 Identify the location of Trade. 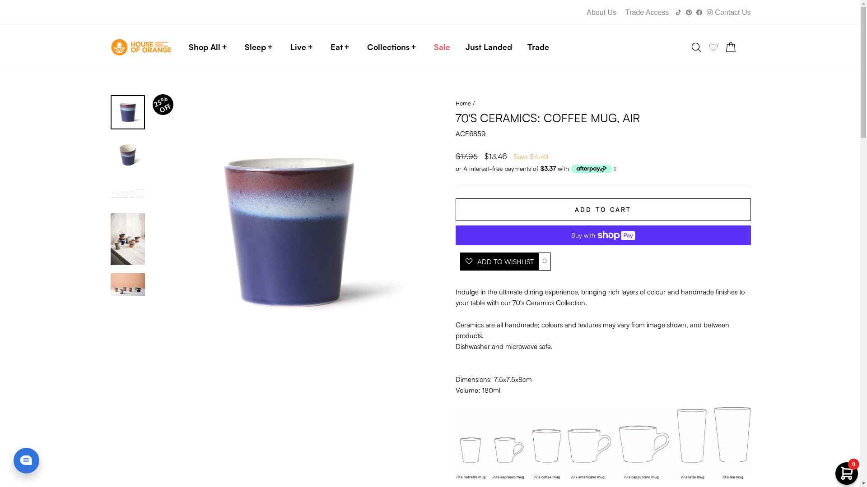
(538, 47).